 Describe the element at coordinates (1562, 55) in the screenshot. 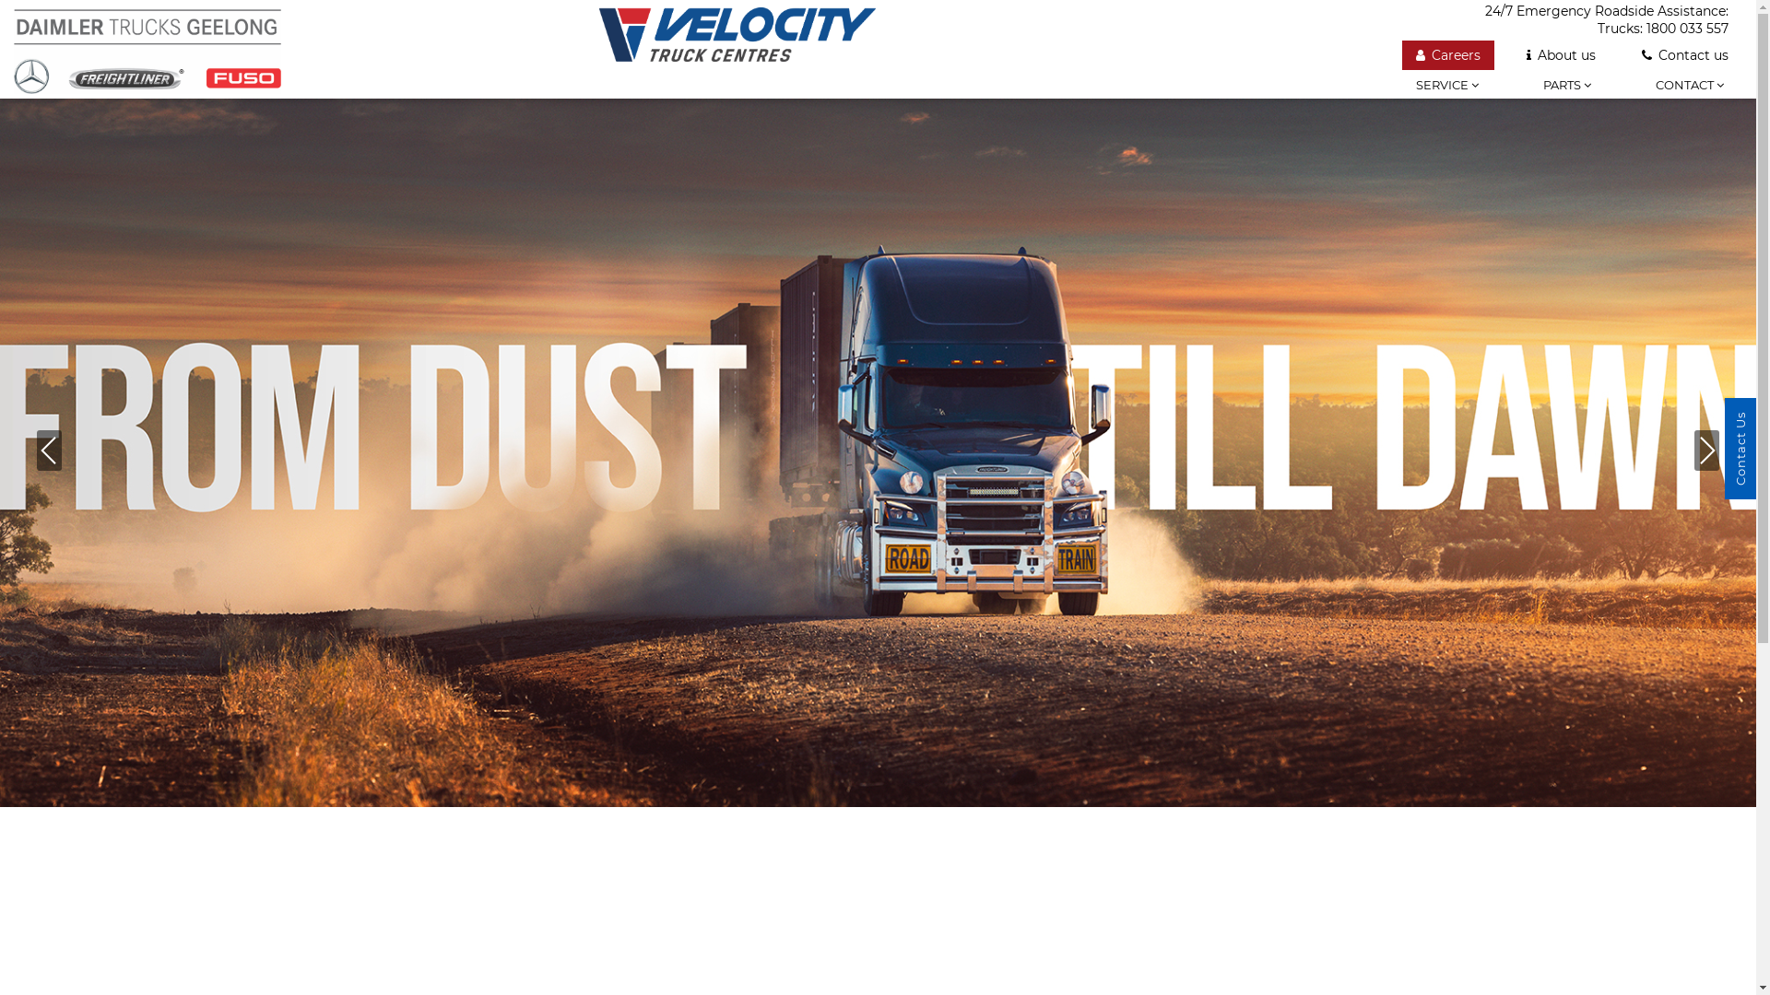

I see `About us` at that location.